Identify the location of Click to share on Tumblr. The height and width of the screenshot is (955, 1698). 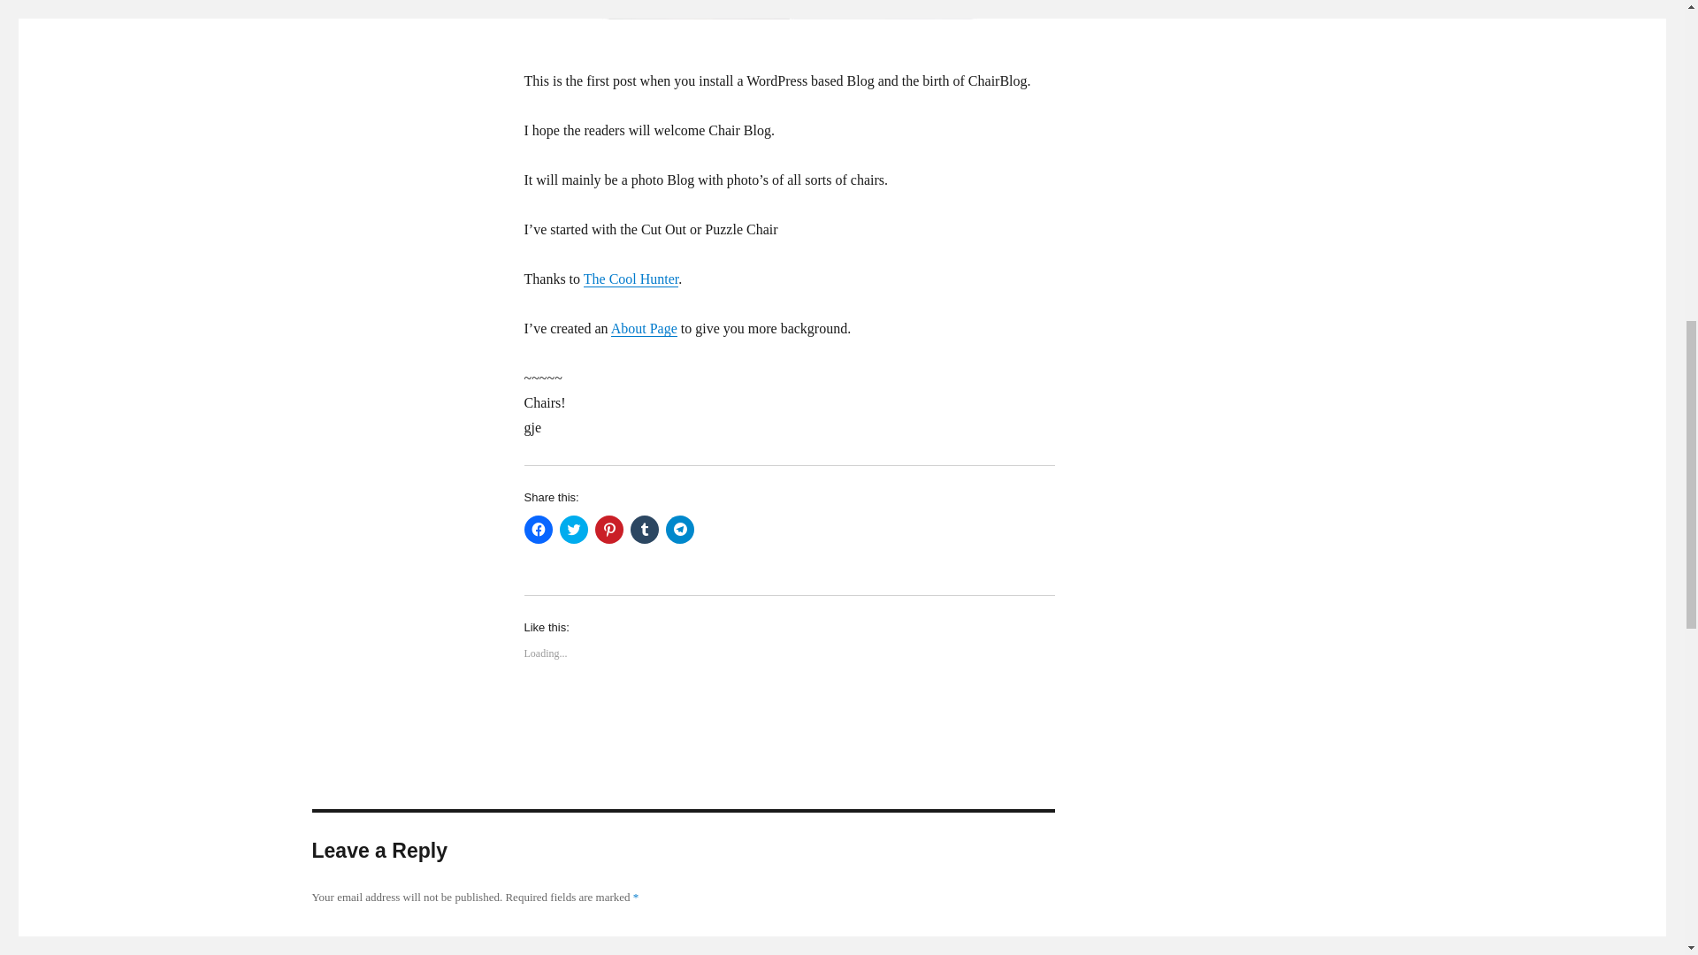
(644, 529).